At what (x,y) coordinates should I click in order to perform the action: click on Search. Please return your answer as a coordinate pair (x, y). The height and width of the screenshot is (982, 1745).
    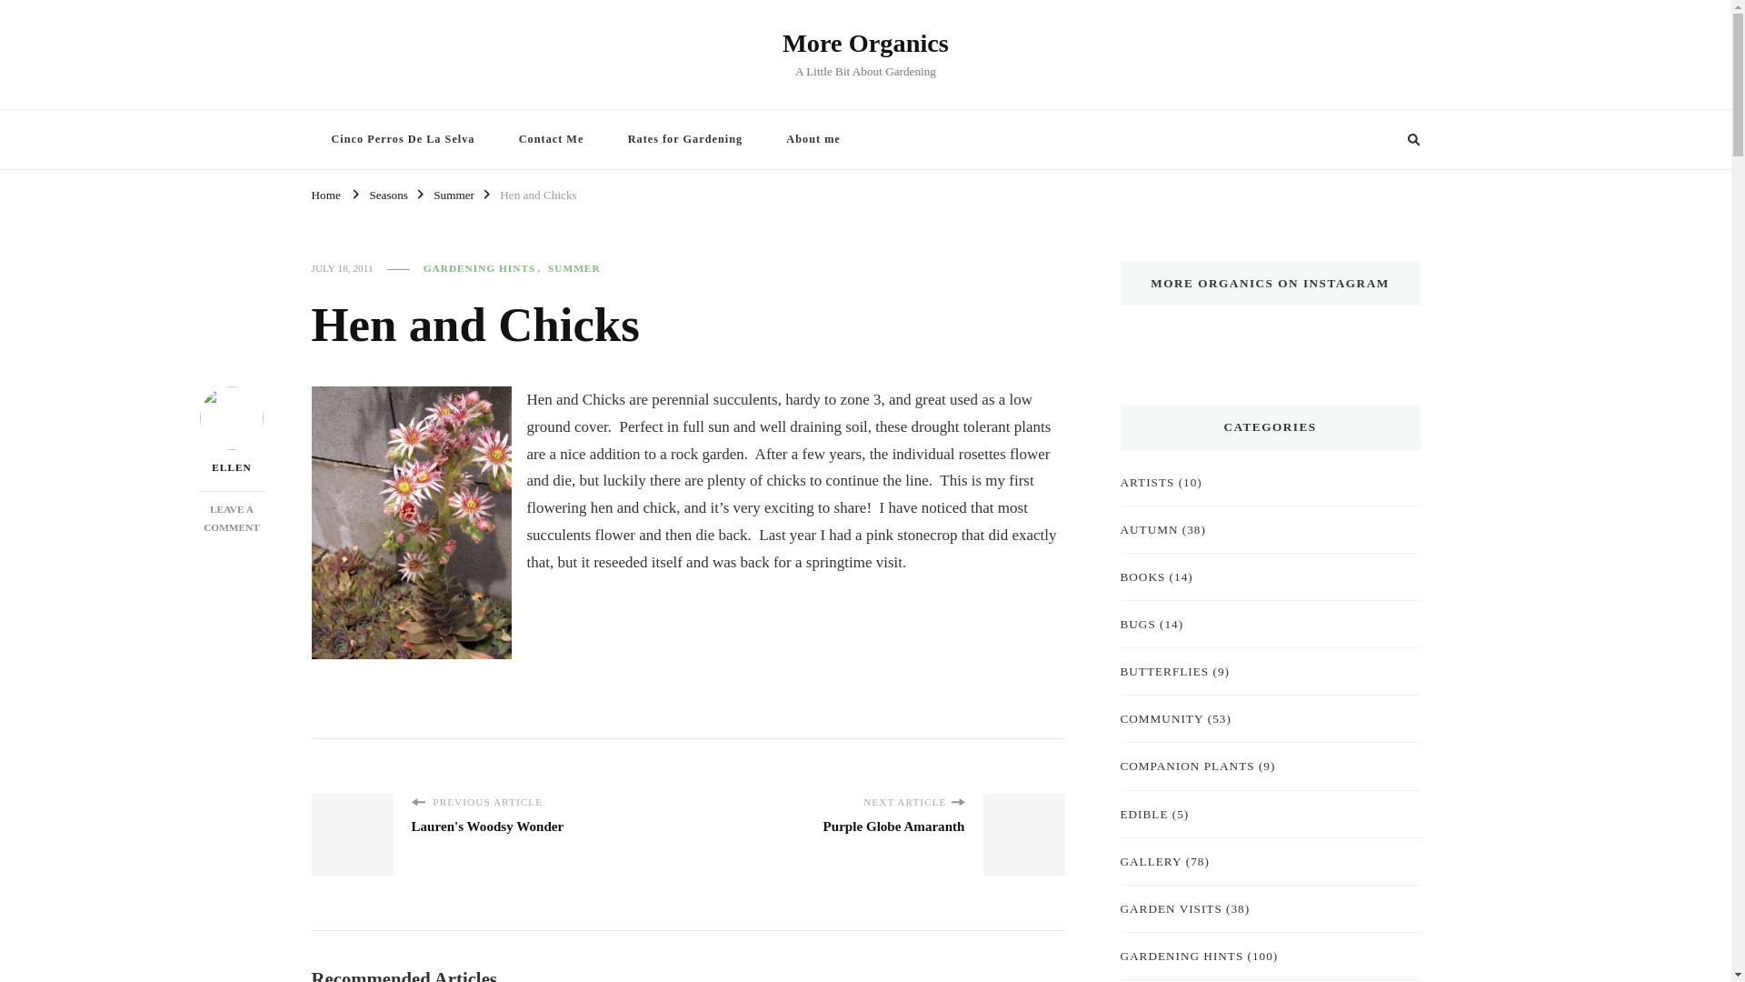
    Looking at the image, I should click on (685, 138).